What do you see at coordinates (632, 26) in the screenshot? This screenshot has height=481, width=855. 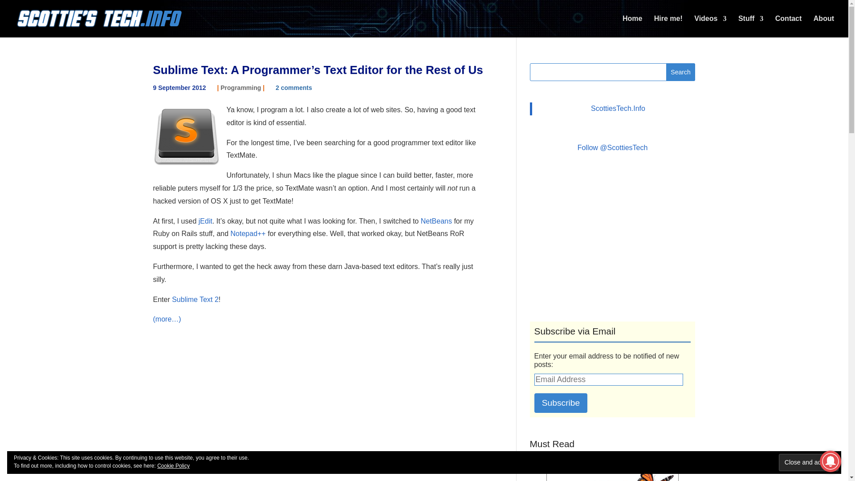 I see `Home` at bounding box center [632, 26].